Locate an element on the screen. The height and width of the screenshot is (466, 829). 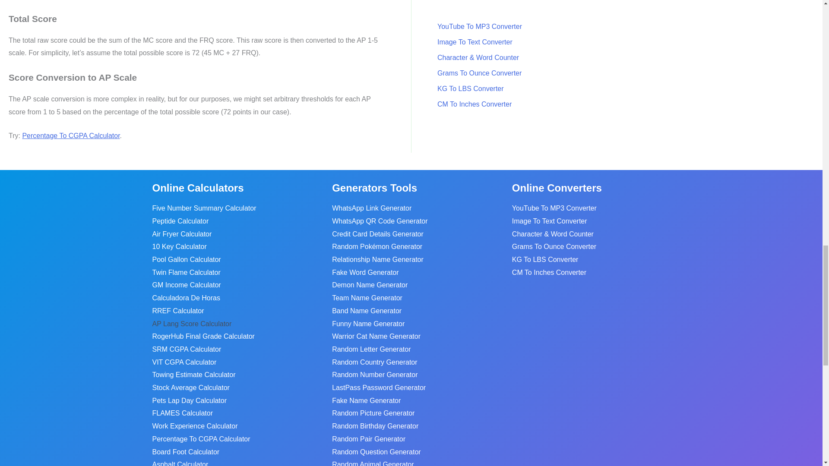
Peptide Calculator is located at coordinates (180, 221).